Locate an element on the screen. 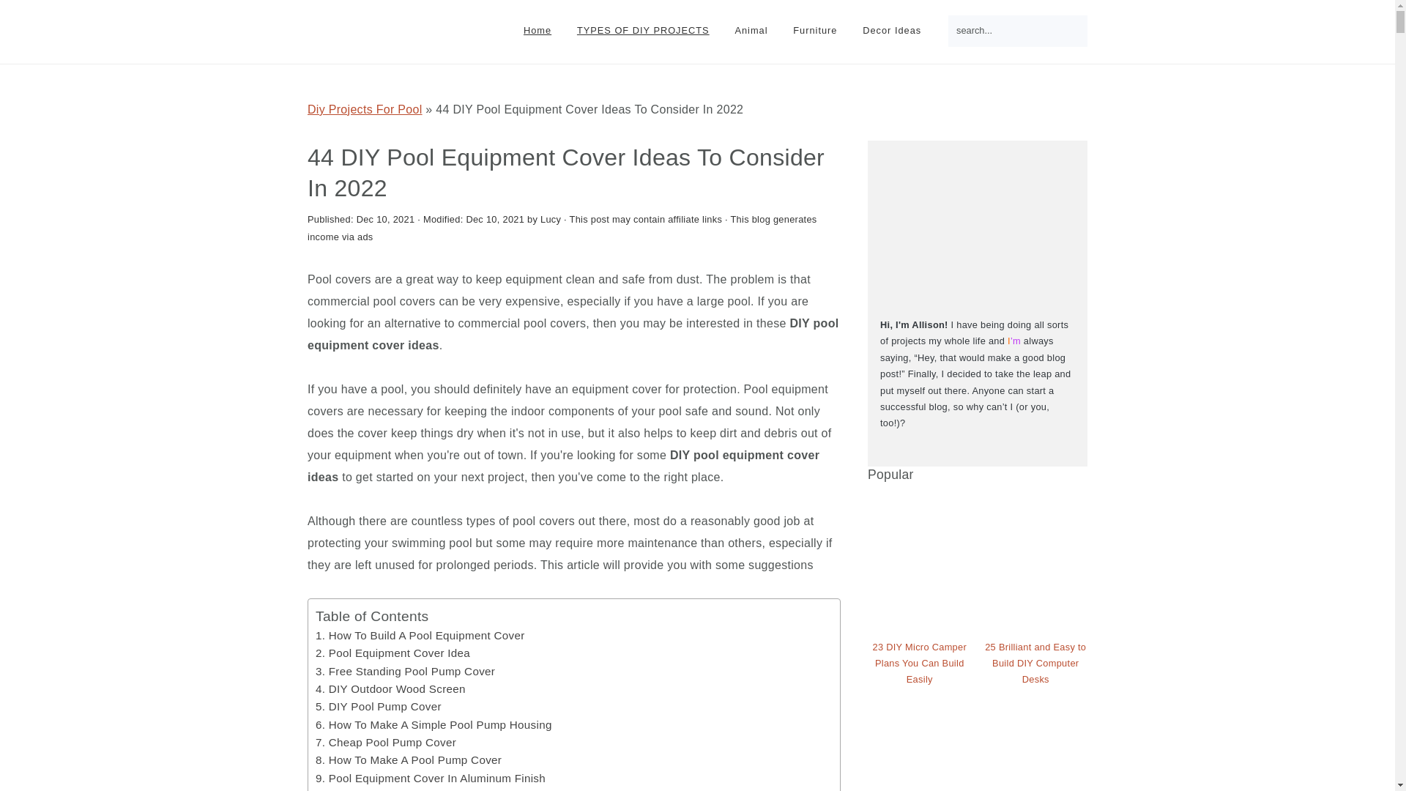 Image resolution: width=1406 pixels, height=791 pixels. Home is located at coordinates (538, 31).